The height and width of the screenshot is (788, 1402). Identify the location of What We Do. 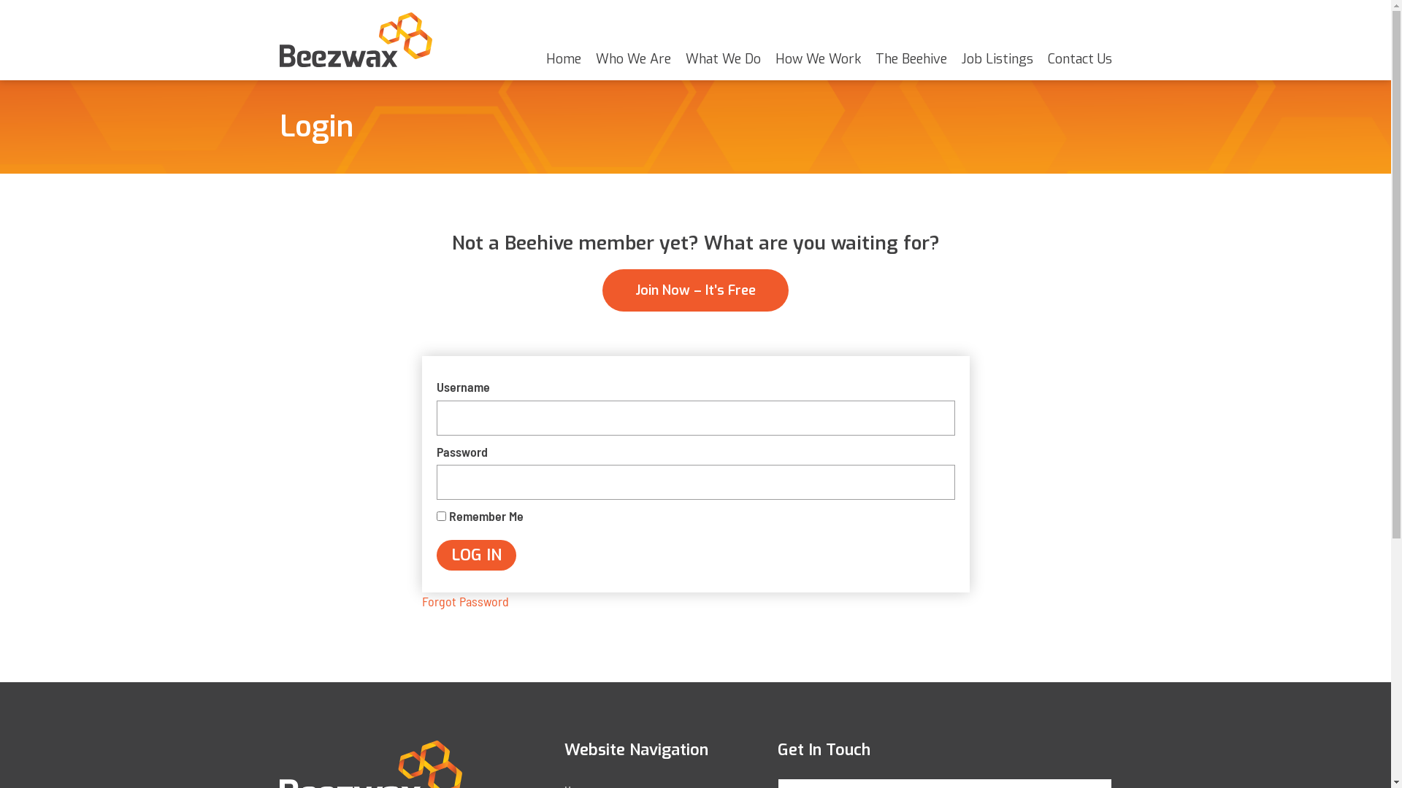
(723, 59).